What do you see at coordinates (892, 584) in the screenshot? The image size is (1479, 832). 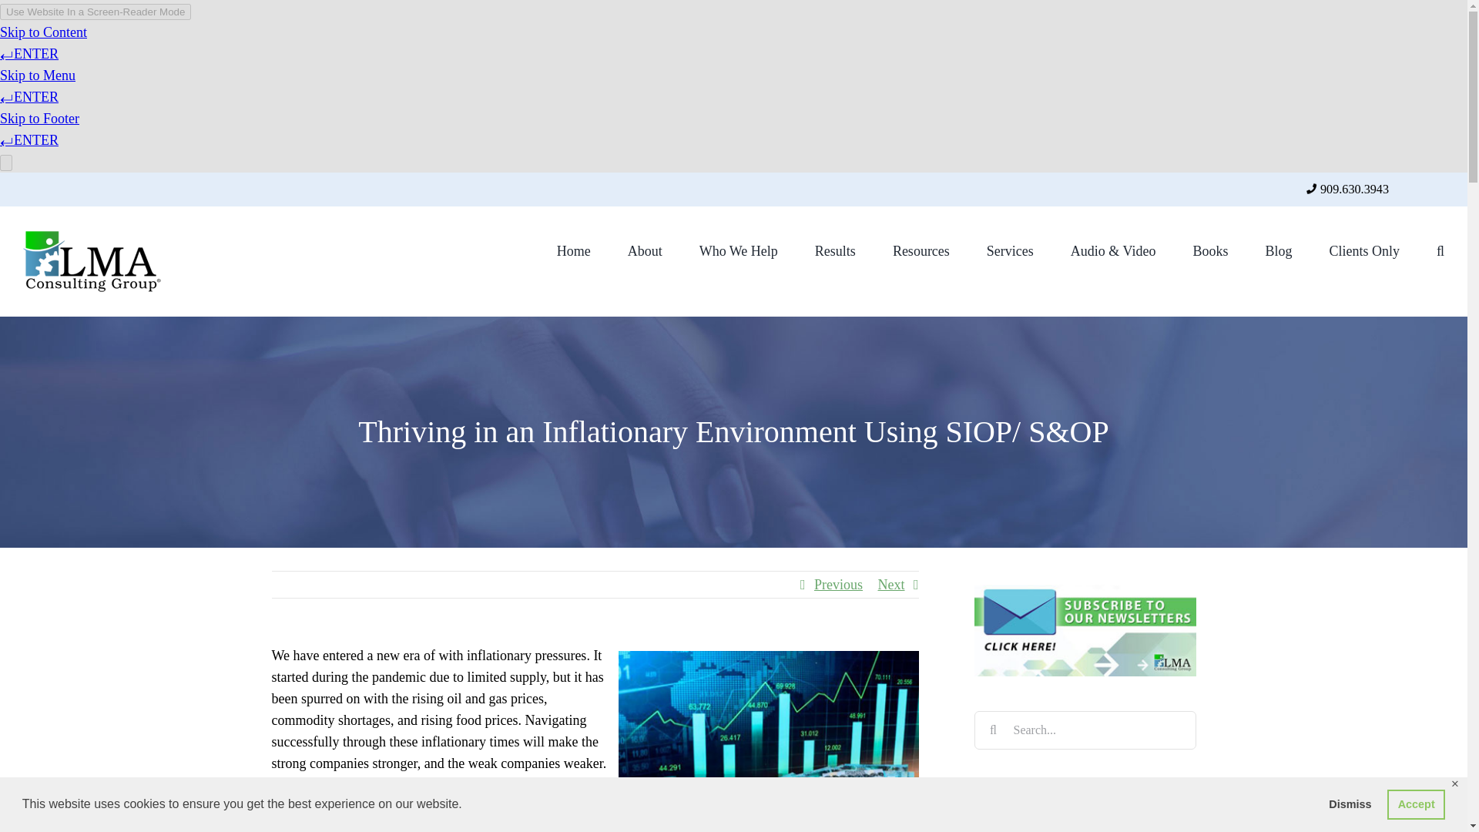 I see `Next` at bounding box center [892, 584].